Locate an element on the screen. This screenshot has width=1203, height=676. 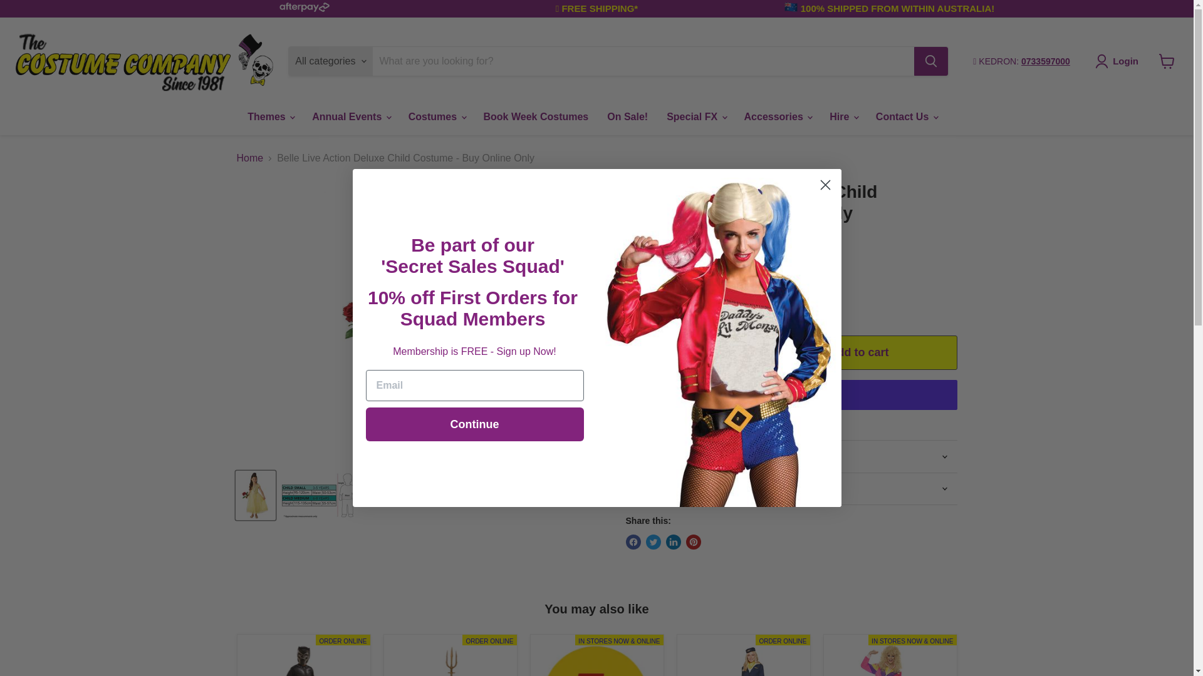
0733597000 is located at coordinates (1046, 61).